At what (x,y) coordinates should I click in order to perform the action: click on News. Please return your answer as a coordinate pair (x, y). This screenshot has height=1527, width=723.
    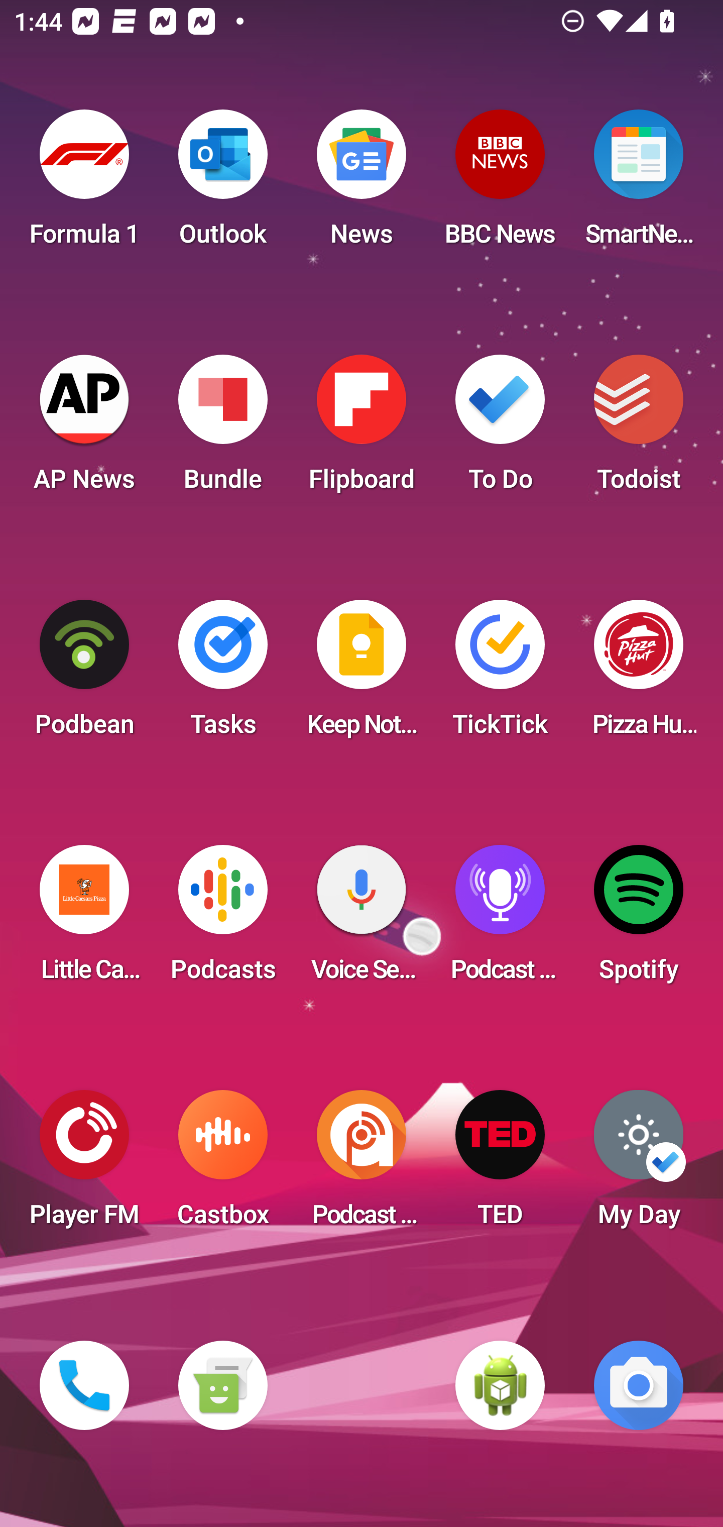
    Looking at the image, I should click on (361, 184).